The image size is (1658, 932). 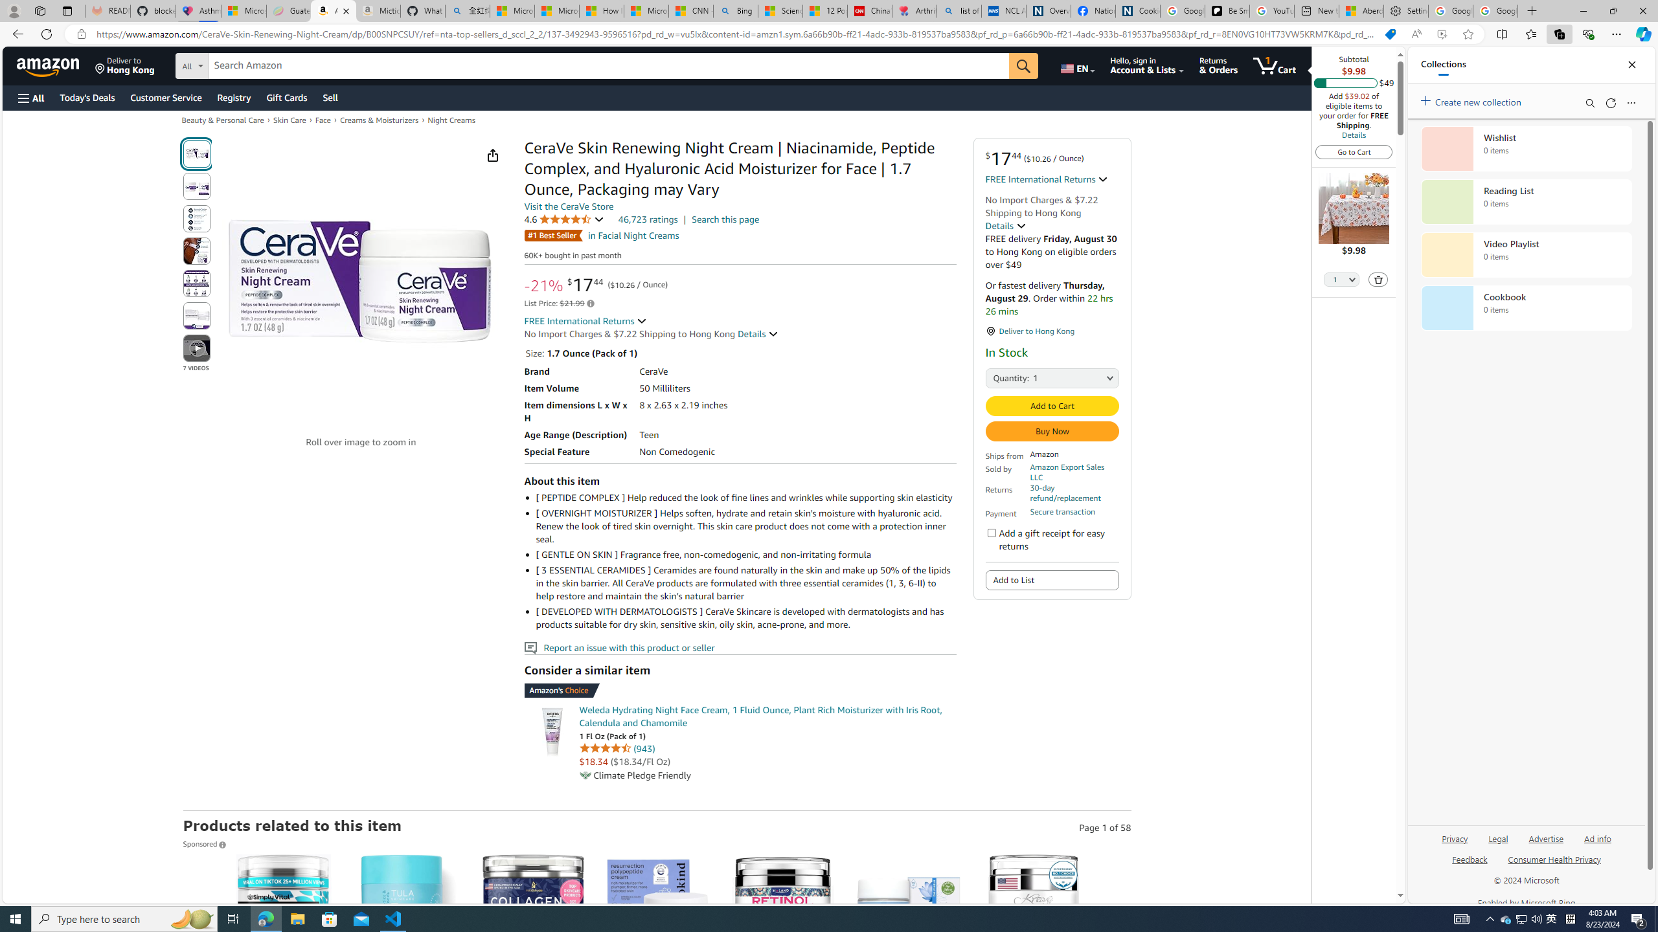 What do you see at coordinates (1546, 838) in the screenshot?
I see `Advertise` at bounding box center [1546, 838].